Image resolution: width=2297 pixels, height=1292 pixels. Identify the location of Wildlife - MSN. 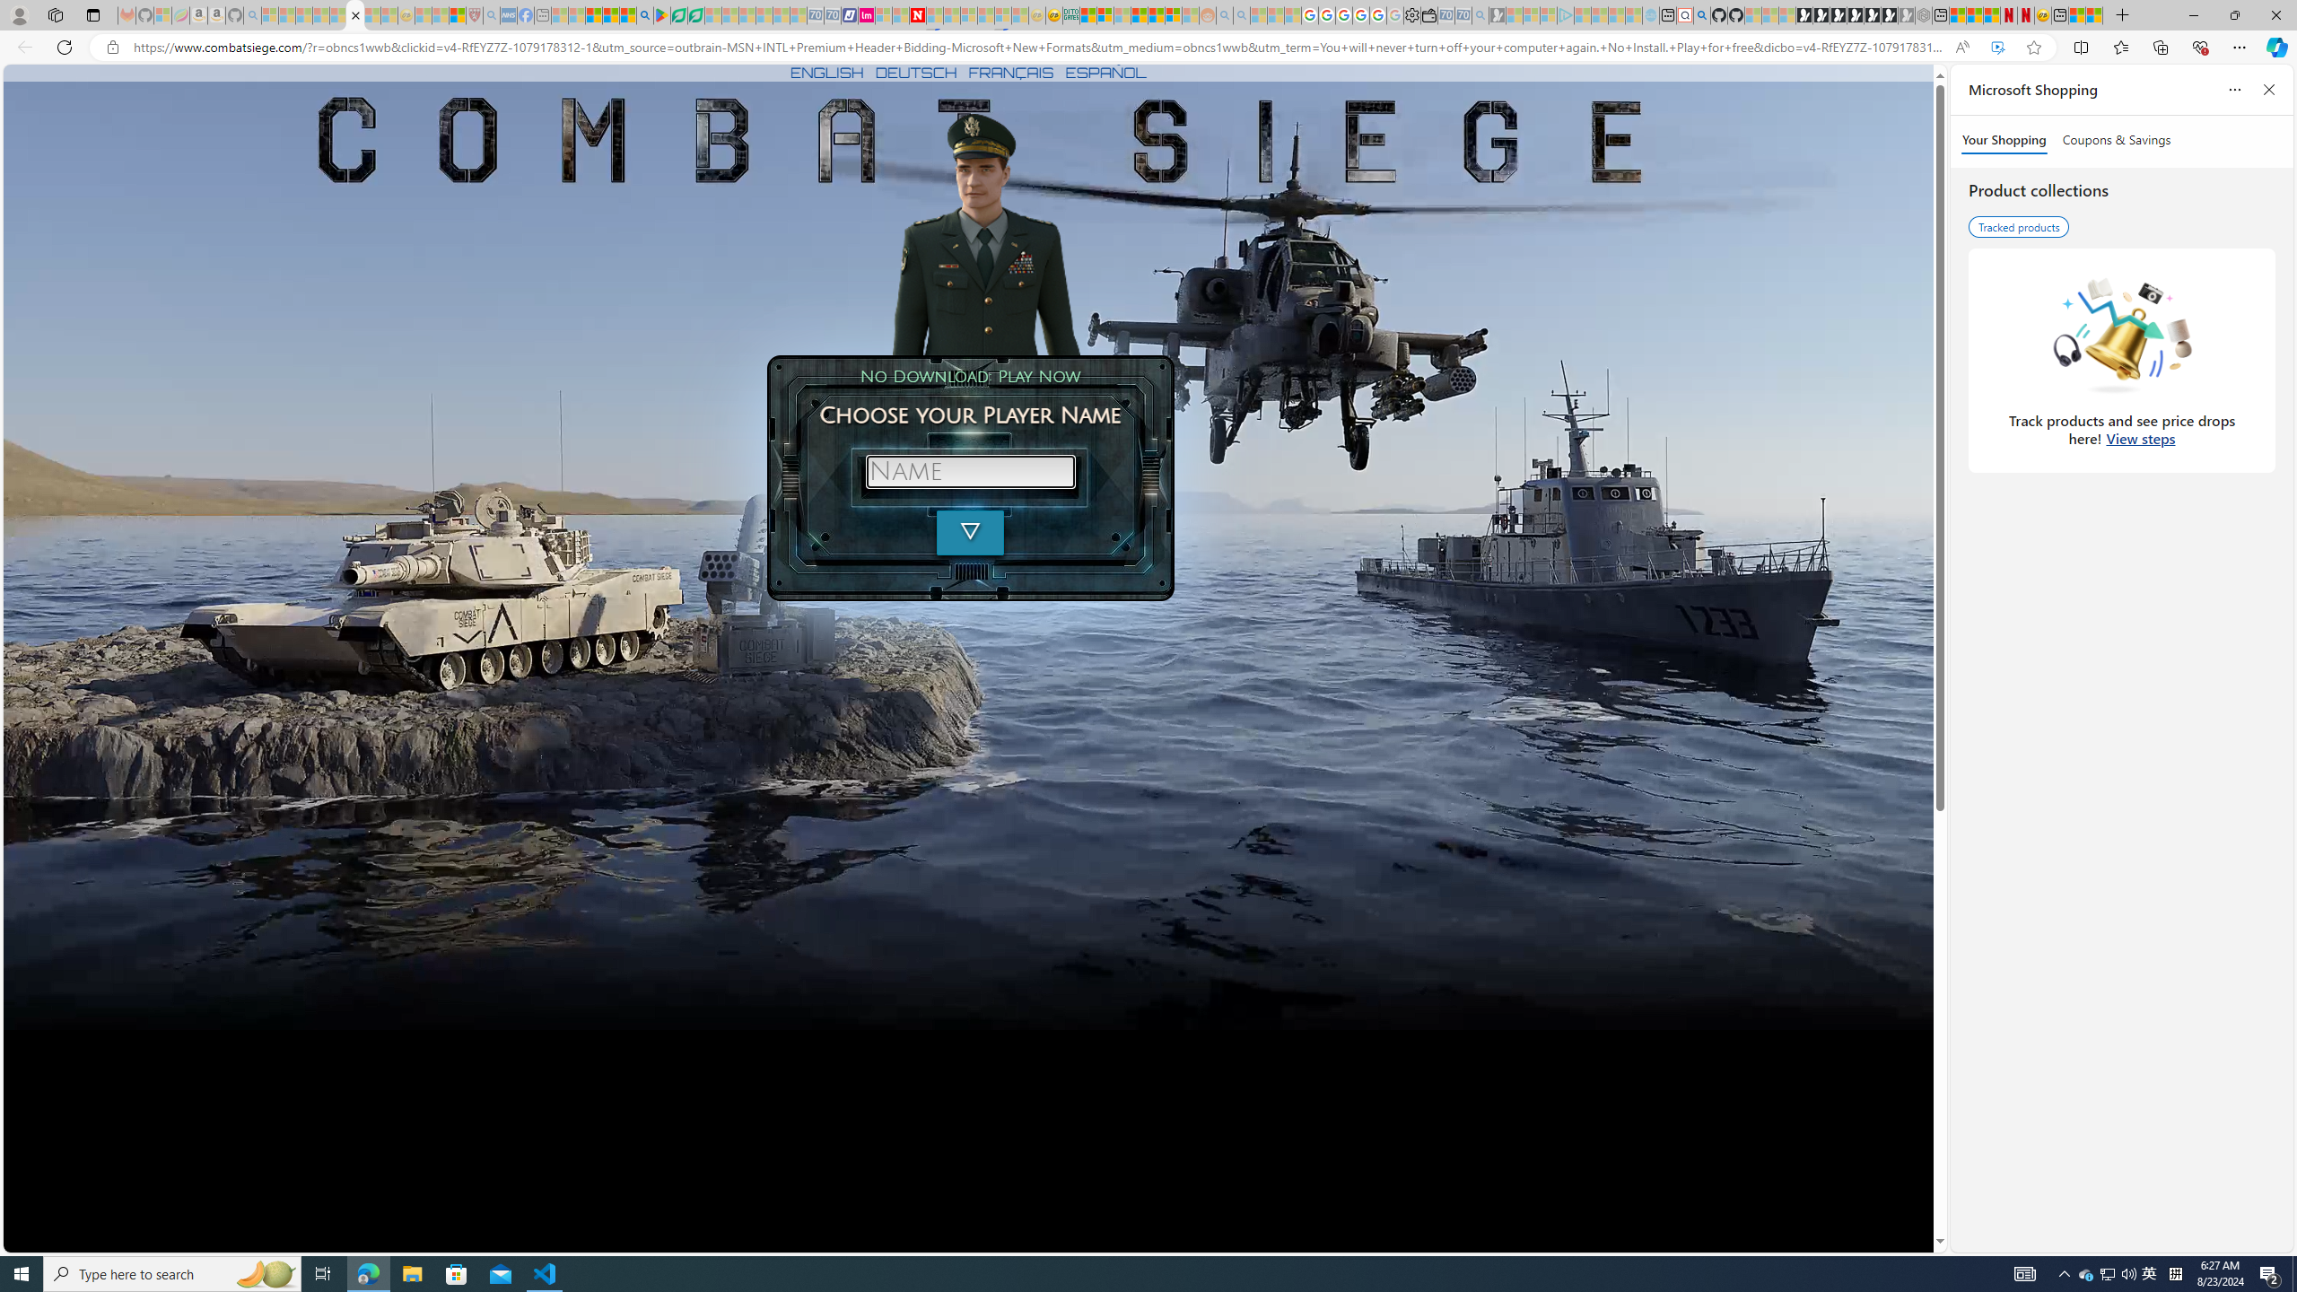
(2076, 15).